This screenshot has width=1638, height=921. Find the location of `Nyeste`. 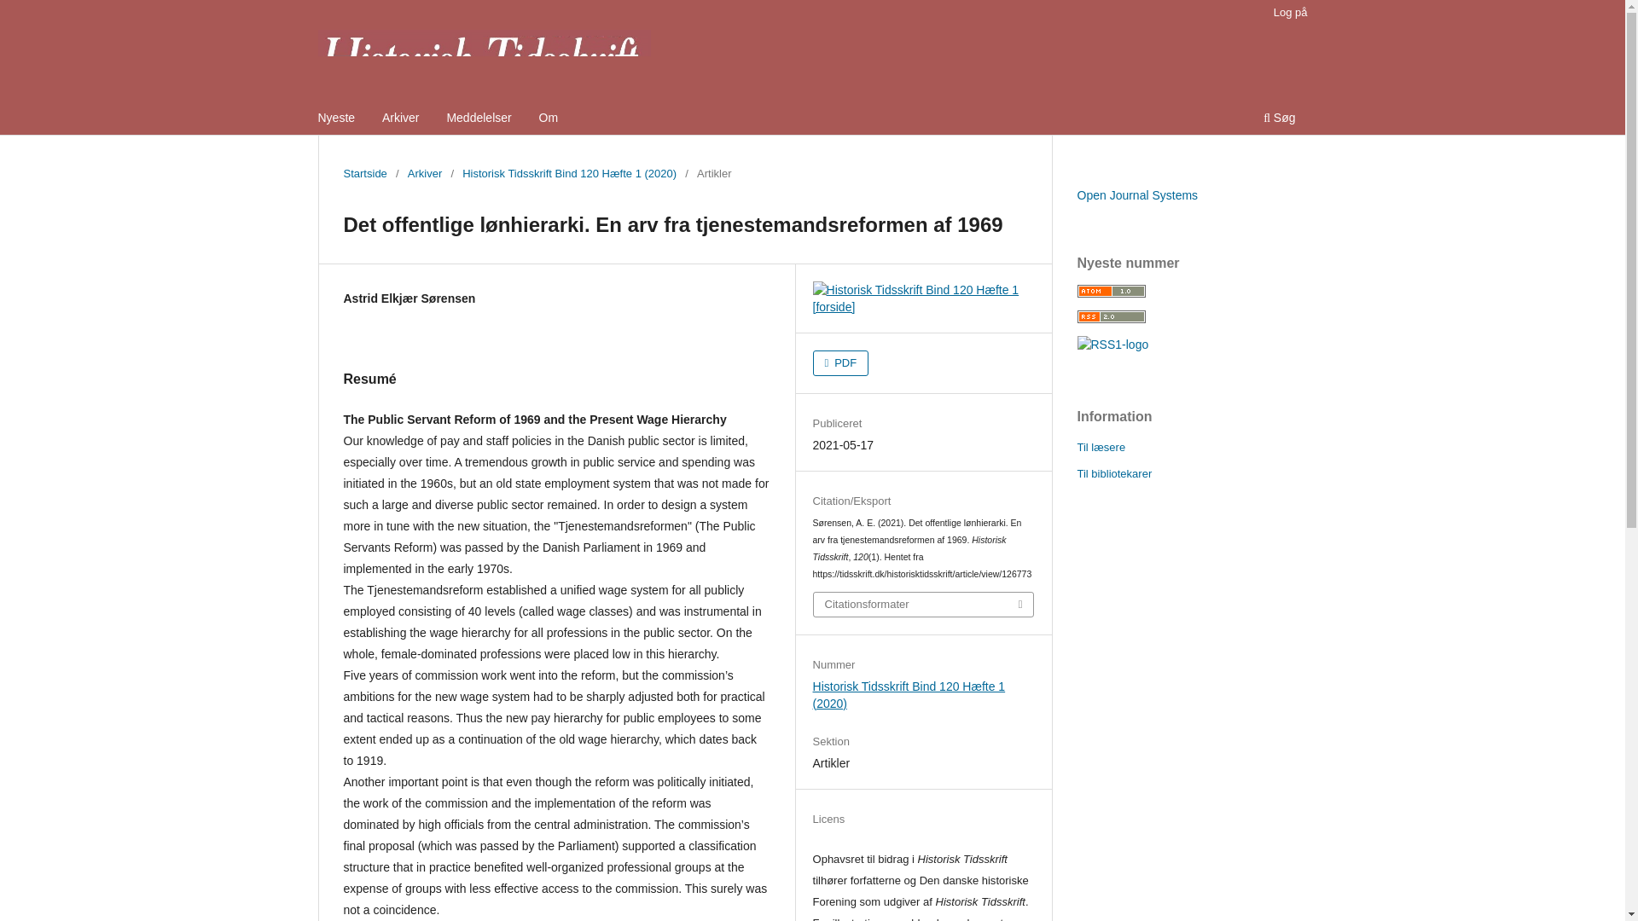

Nyeste is located at coordinates (337, 119).